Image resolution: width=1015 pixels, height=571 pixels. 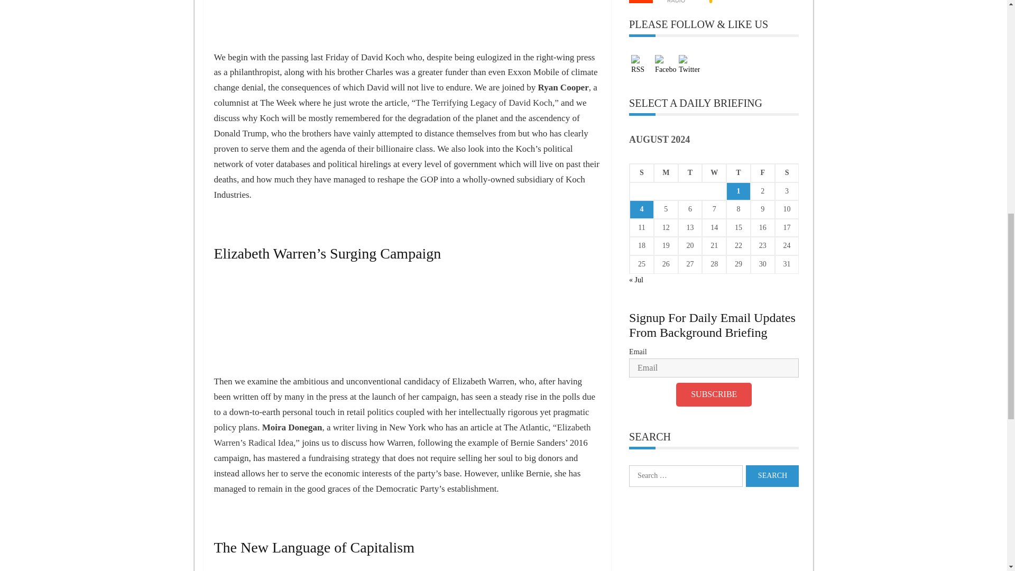 I want to click on Moira Donegan,, so click(x=293, y=427).